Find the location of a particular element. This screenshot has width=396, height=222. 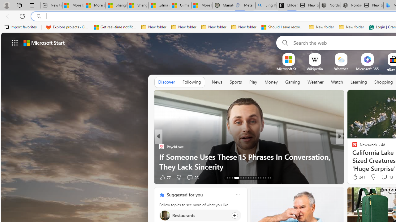

WMN Lives is located at coordinates (352, 147).